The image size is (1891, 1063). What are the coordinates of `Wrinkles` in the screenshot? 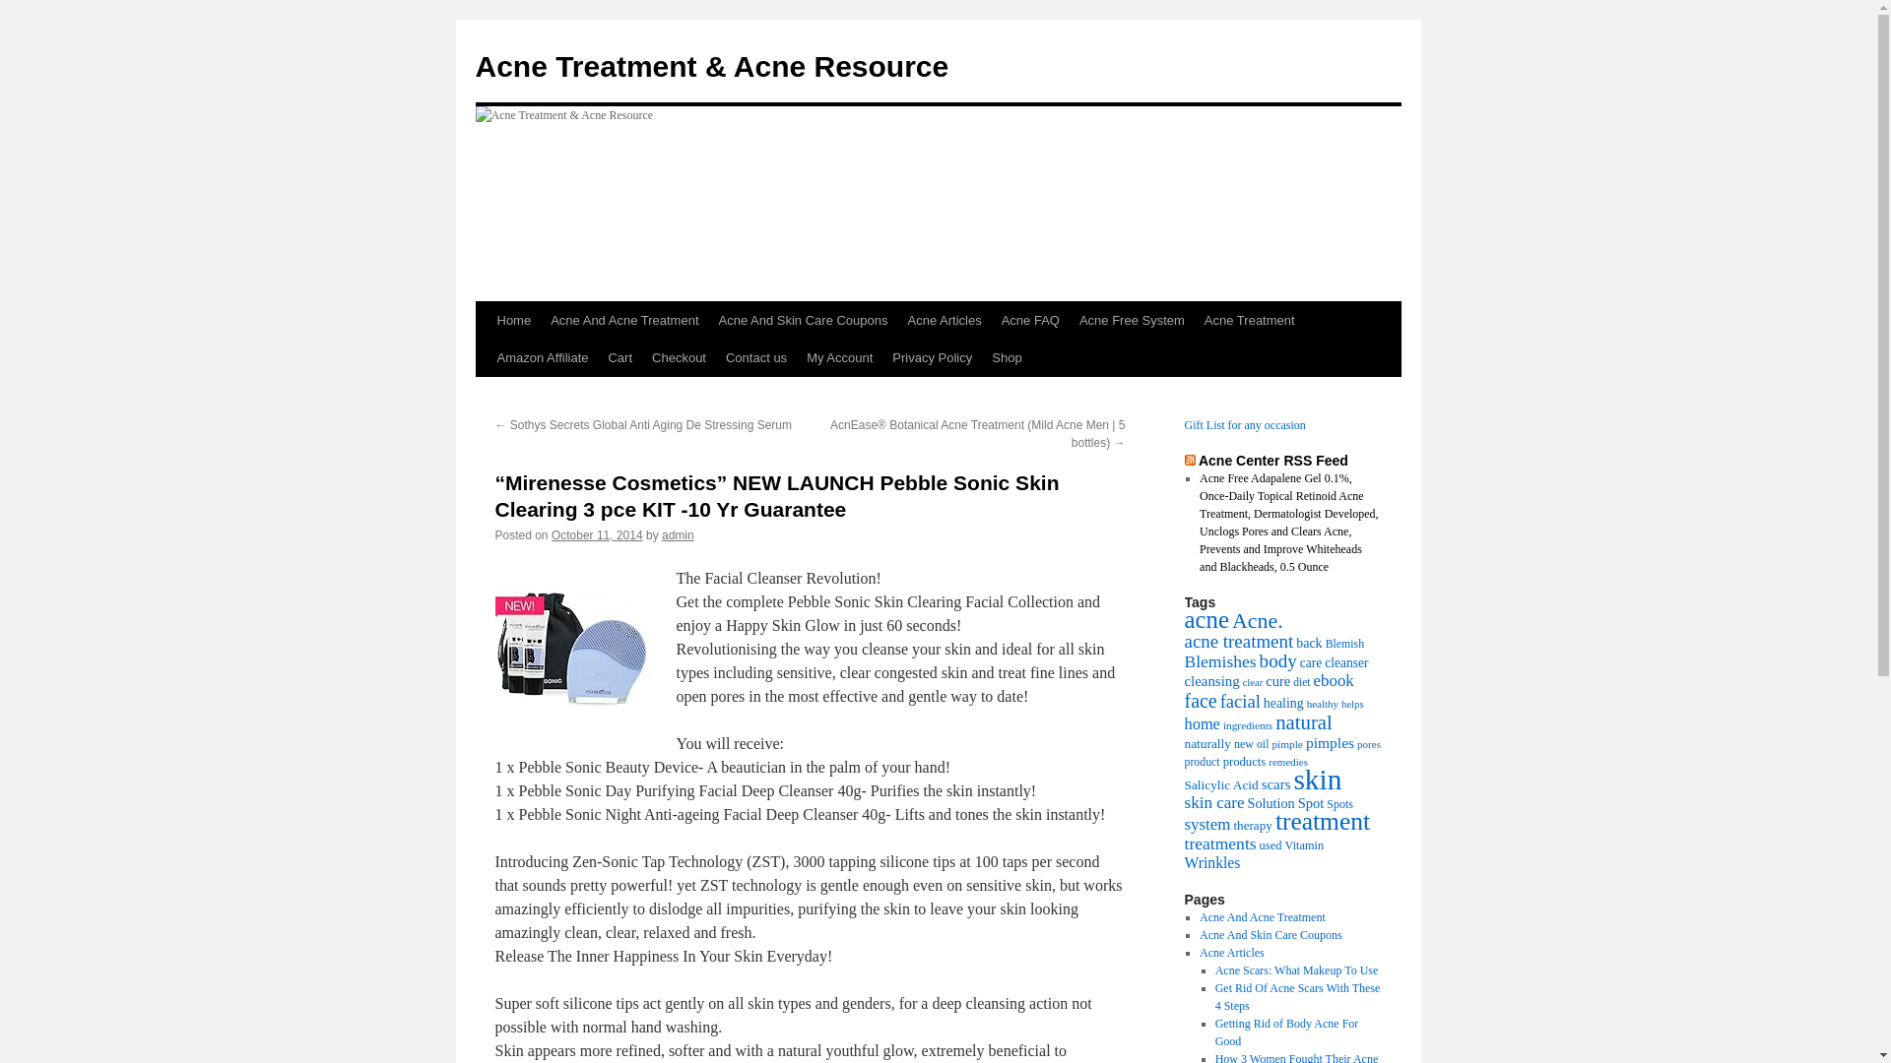 It's located at (1211, 862).